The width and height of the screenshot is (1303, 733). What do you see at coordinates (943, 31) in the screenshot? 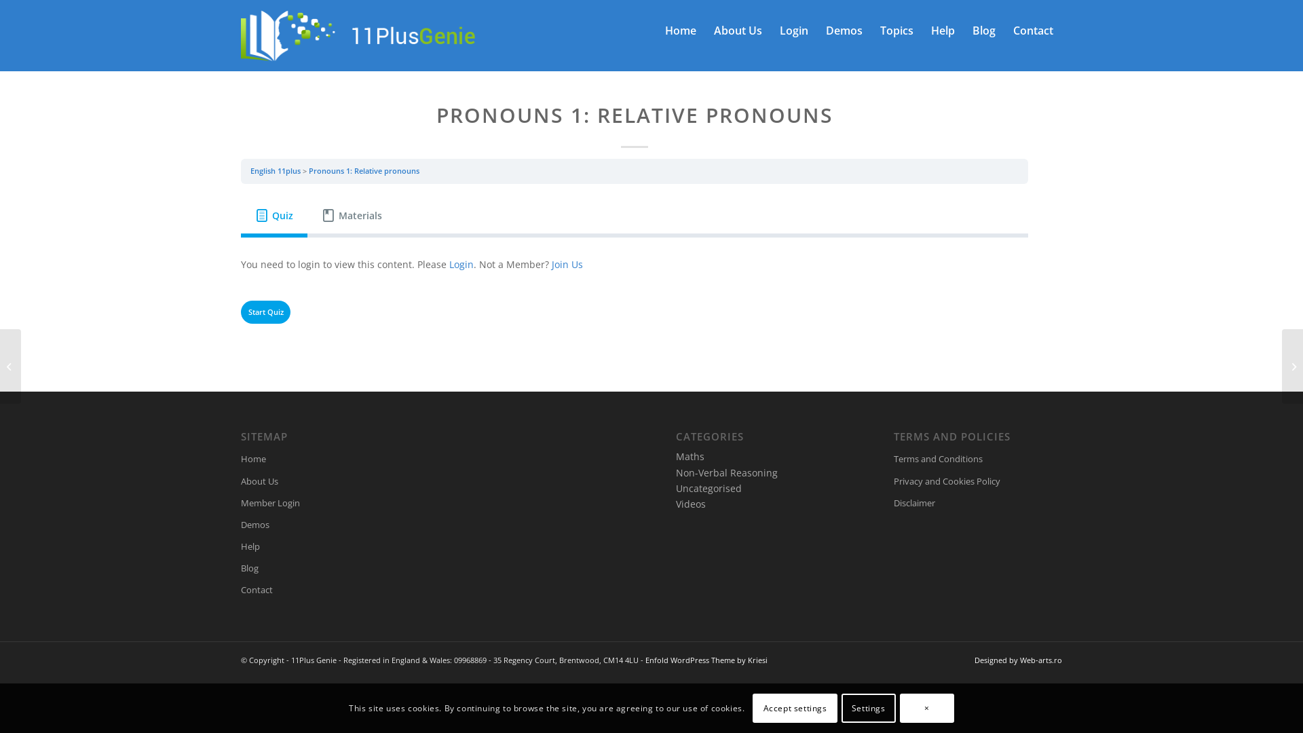
I see `Help` at bounding box center [943, 31].